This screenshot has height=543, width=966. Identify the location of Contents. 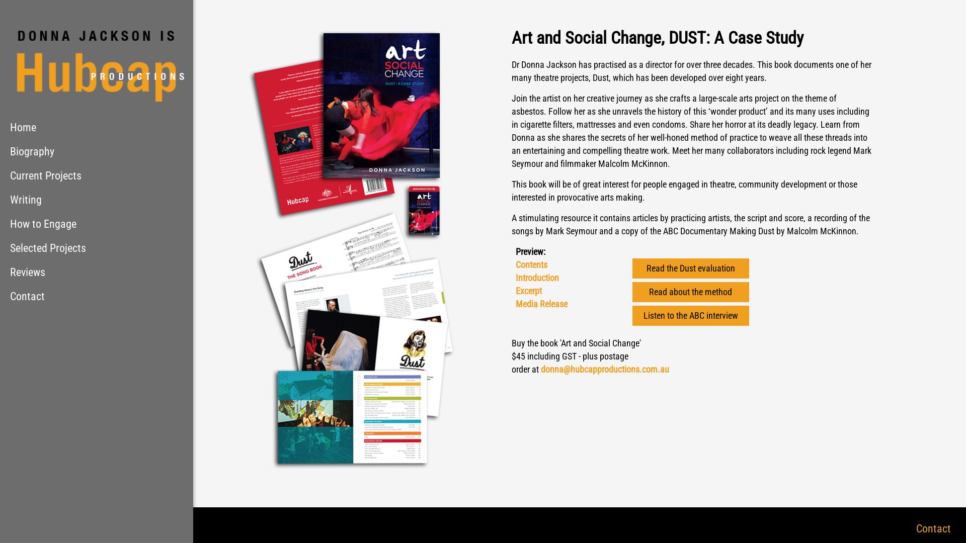
(531, 264).